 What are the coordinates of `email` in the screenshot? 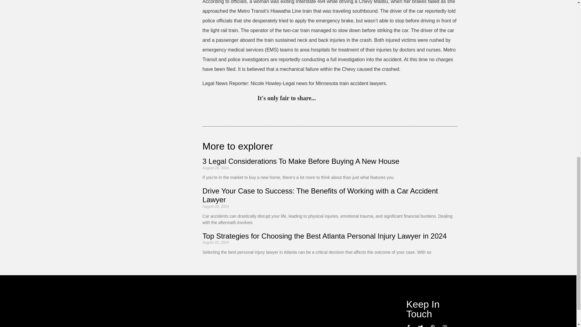 It's located at (384, 99).